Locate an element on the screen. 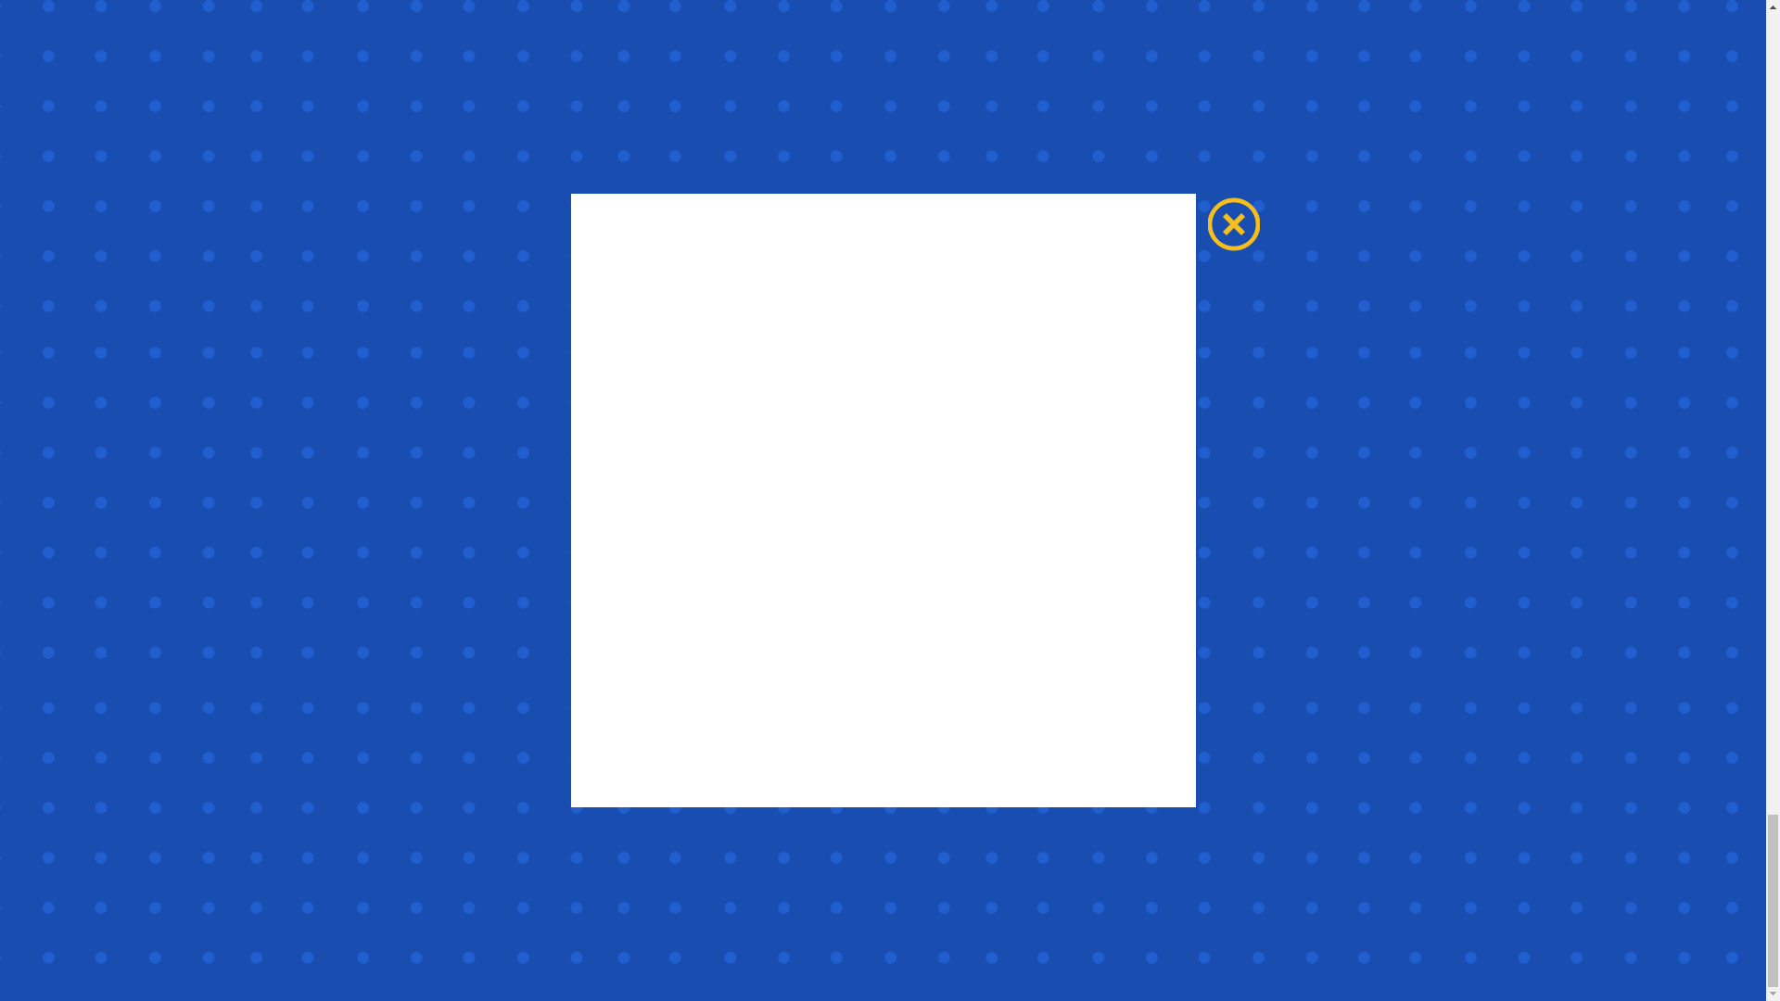  Post not marked as liked is located at coordinates (1285, 716).